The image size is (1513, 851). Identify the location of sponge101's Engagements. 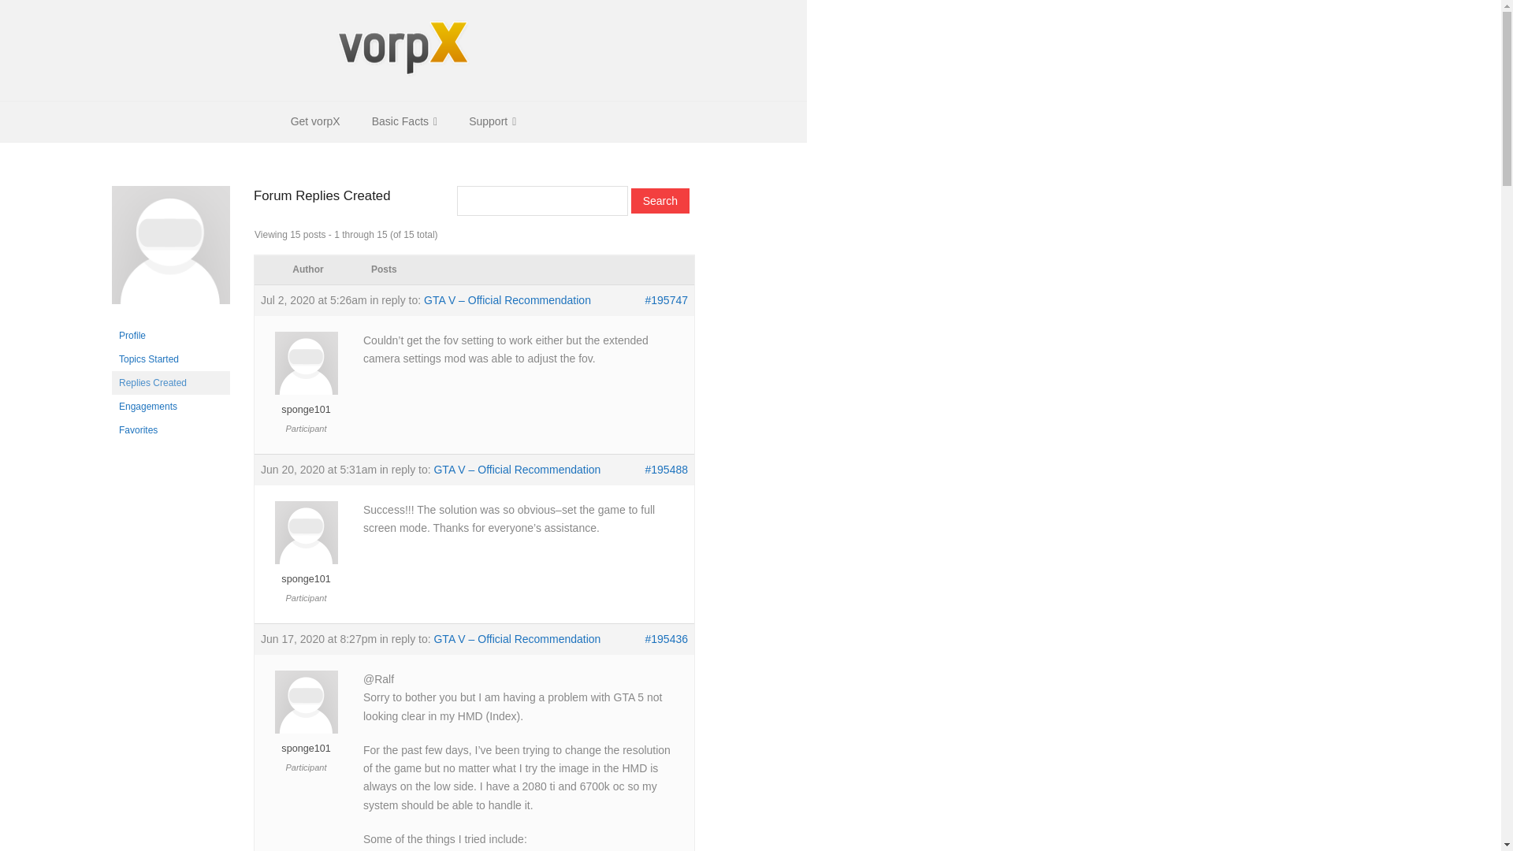
(170, 407).